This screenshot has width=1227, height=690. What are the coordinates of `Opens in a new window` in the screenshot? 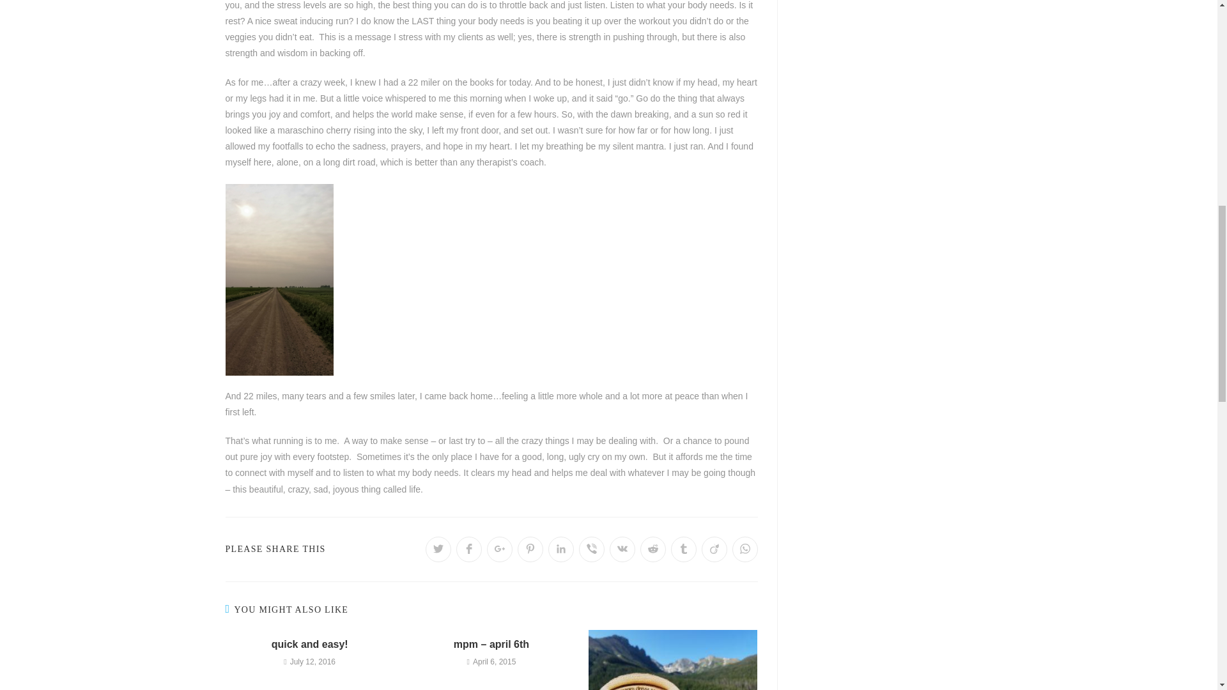 It's located at (469, 549).